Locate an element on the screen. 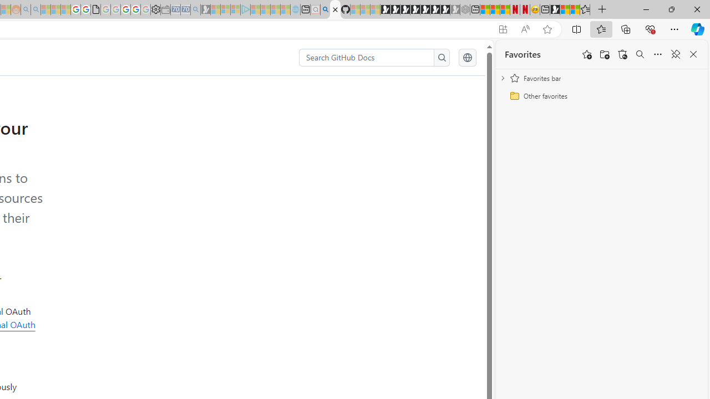 Image resolution: width=710 pixels, height=399 pixels. Search favorites is located at coordinates (640, 54).